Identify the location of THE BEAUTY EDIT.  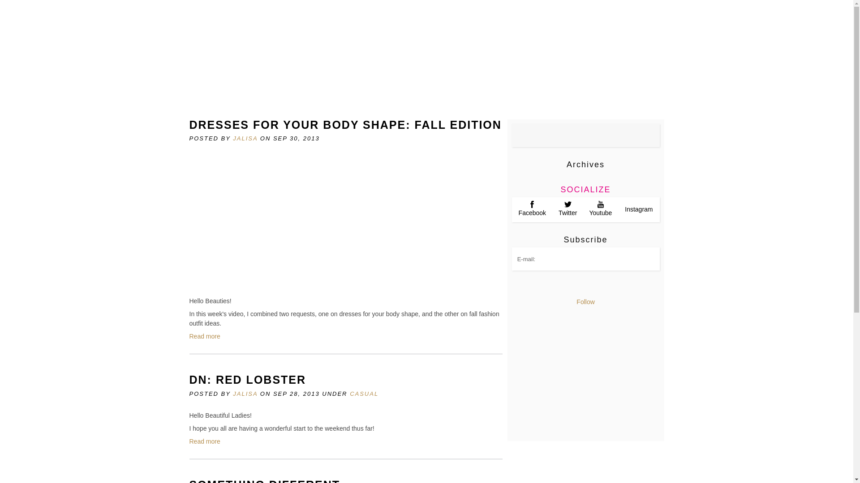
(532, 52).